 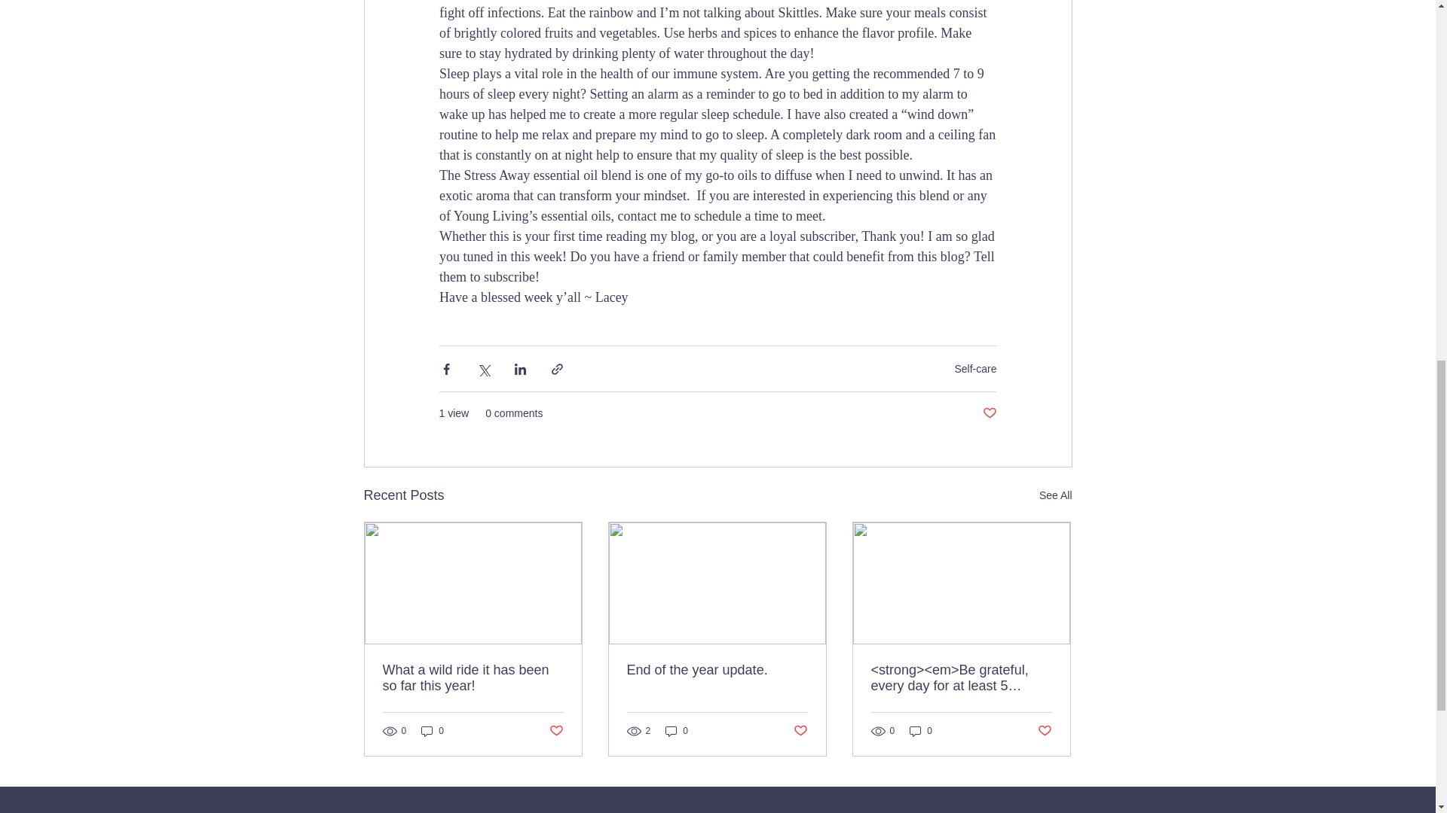 What do you see at coordinates (555, 731) in the screenshot?
I see `Post not marked as liked` at bounding box center [555, 731].